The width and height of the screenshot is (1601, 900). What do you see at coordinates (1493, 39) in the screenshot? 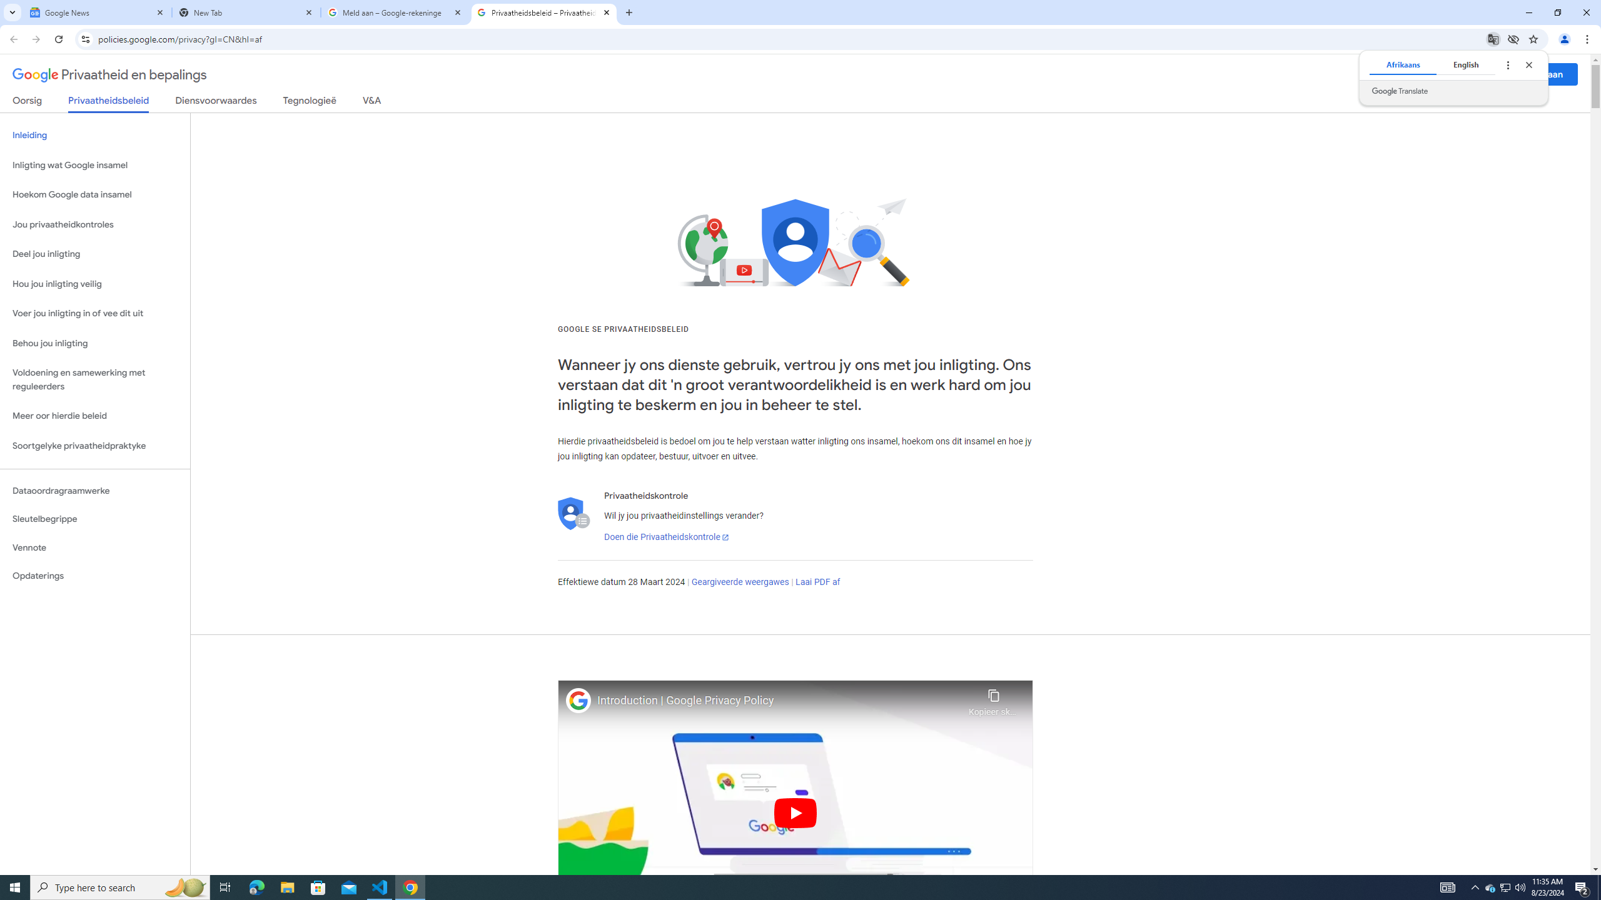
I see `Translate this page` at bounding box center [1493, 39].